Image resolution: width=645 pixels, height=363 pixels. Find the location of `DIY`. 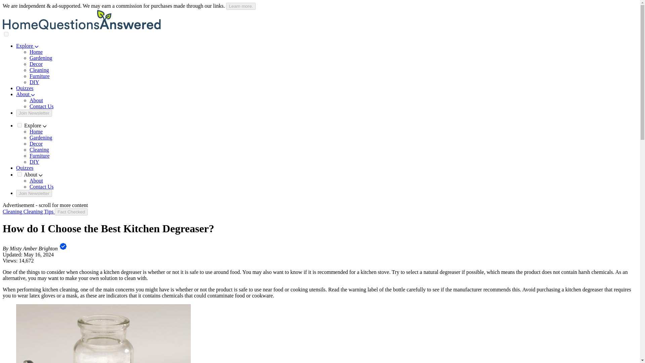

DIY is located at coordinates (34, 82).